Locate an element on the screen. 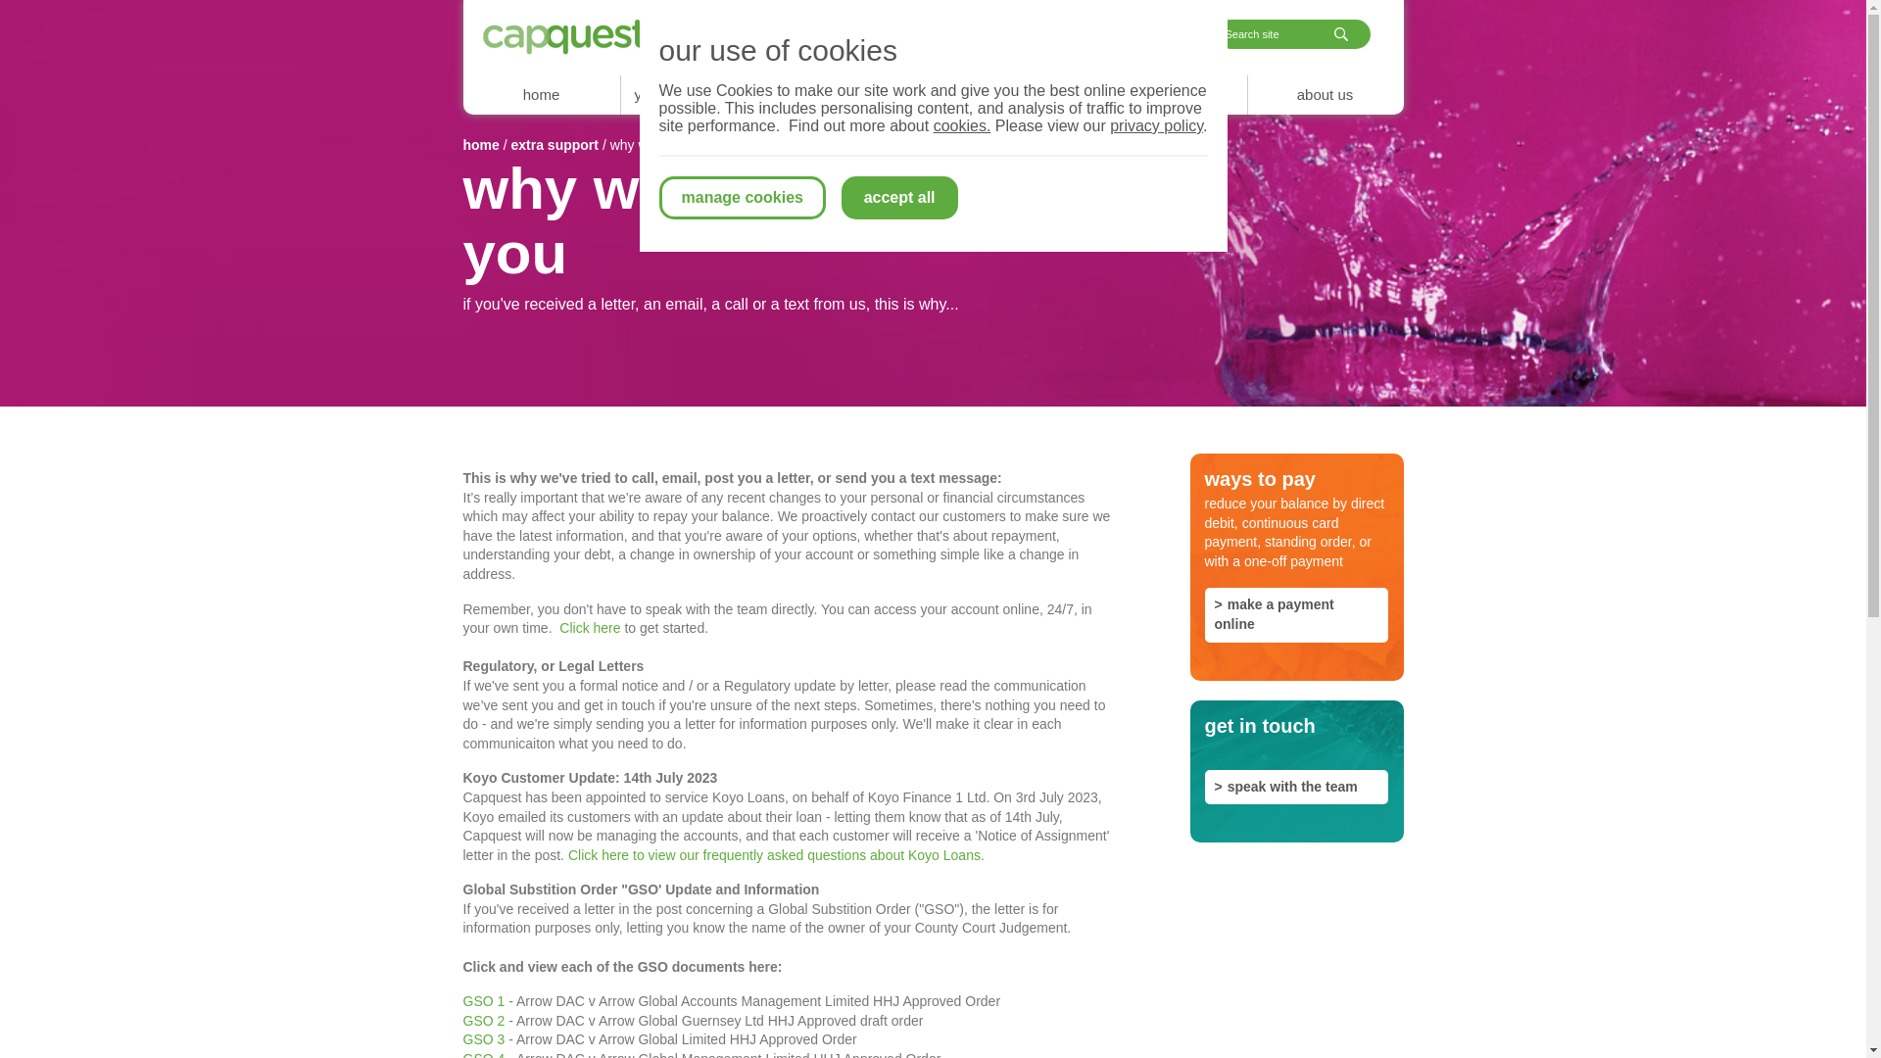 This screenshot has height=1058, width=1881. got a question? is located at coordinates (1142, 35).